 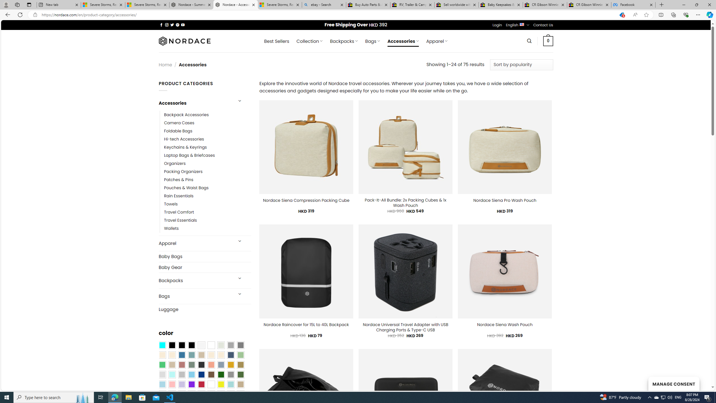 I want to click on Patches & Pins, so click(x=208, y=180).